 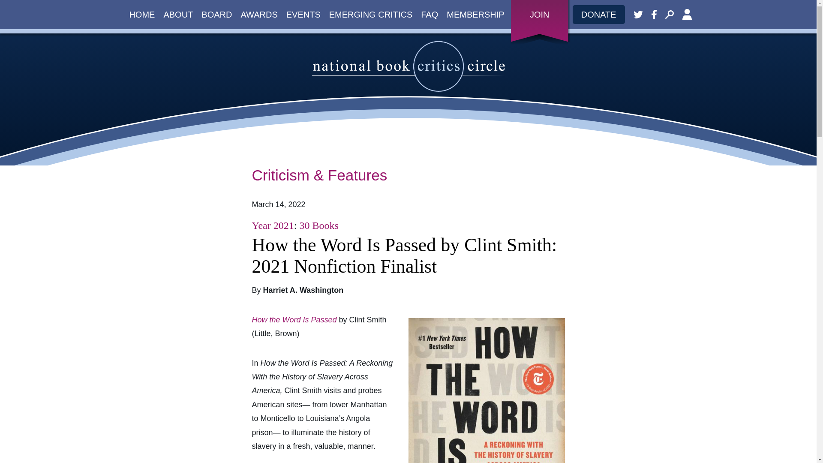 What do you see at coordinates (178, 15) in the screenshot?
I see `ABOUT` at bounding box center [178, 15].